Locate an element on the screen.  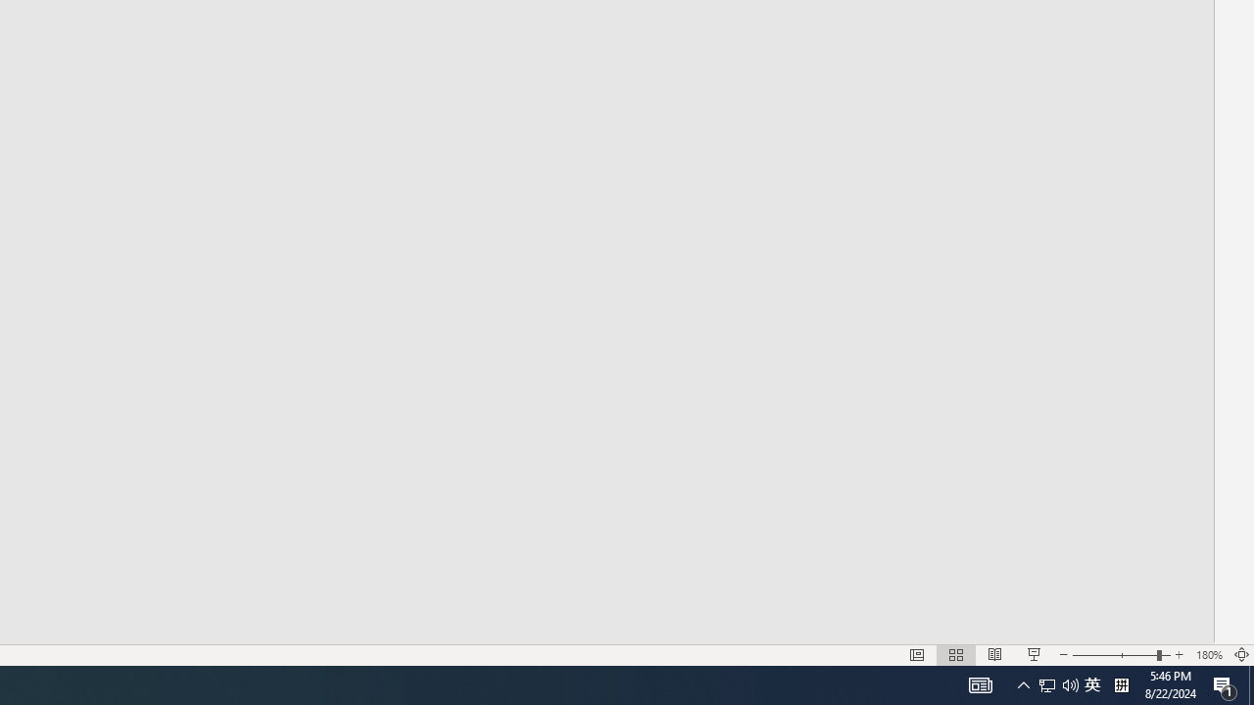
Zoom Out is located at coordinates (1115, 654).